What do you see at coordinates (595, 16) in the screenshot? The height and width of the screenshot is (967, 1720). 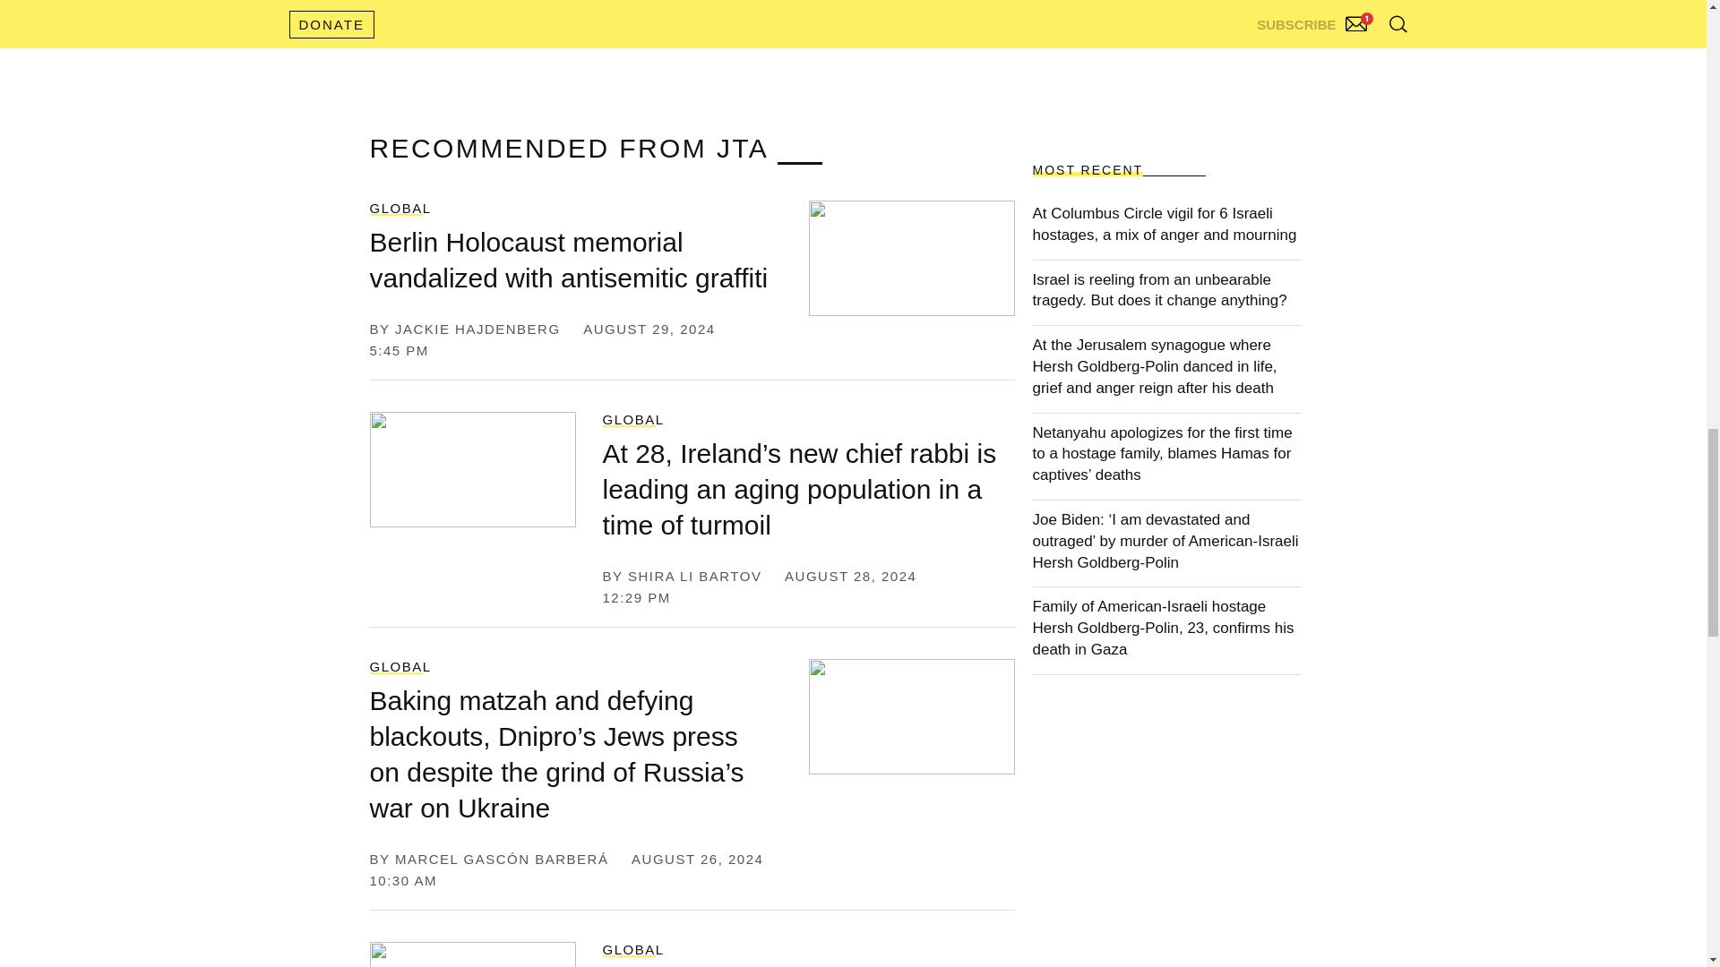 I see `Click to share on WhatsApp` at bounding box center [595, 16].